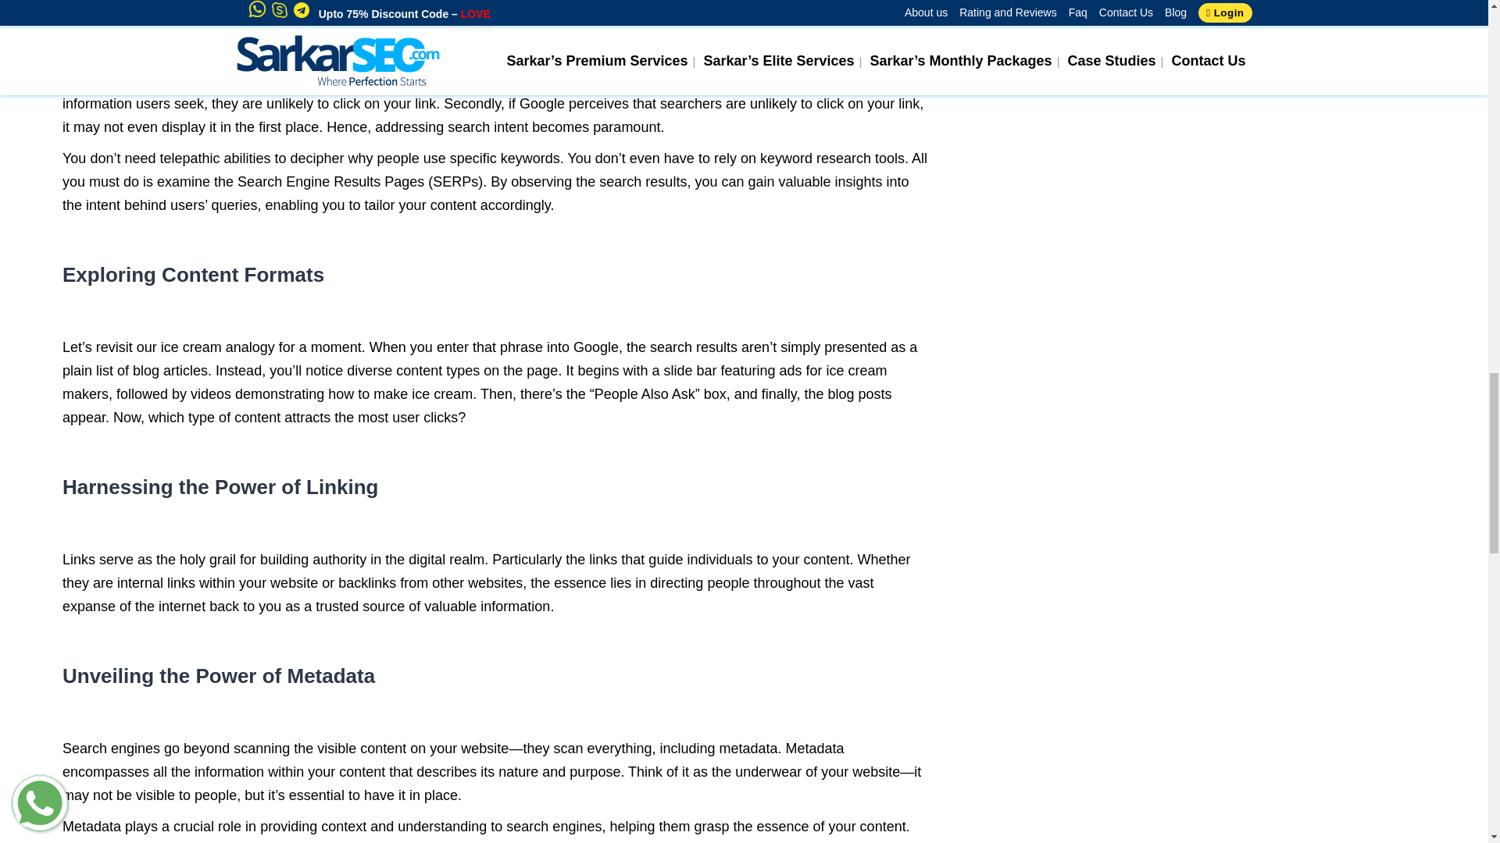 Image resolution: width=1500 pixels, height=843 pixels. Describe the element at coordinates (1060, 19) in the screenshot. I see `Facebook` at that location.